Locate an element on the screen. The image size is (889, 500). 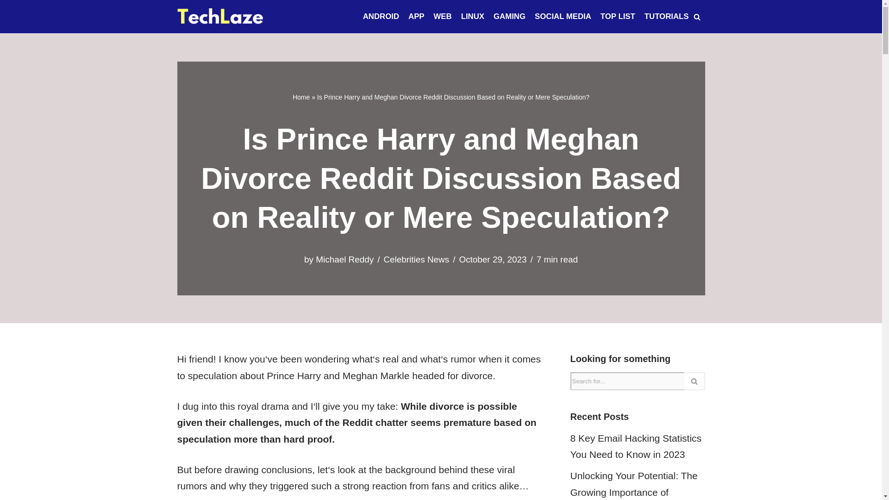
TOP LIST is located at coordinates (618, 17).